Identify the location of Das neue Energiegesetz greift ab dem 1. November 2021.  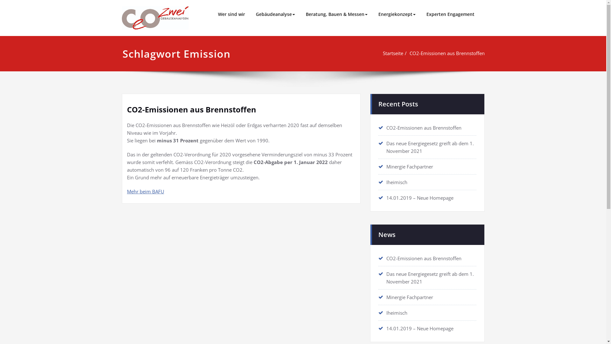
(430, 147).